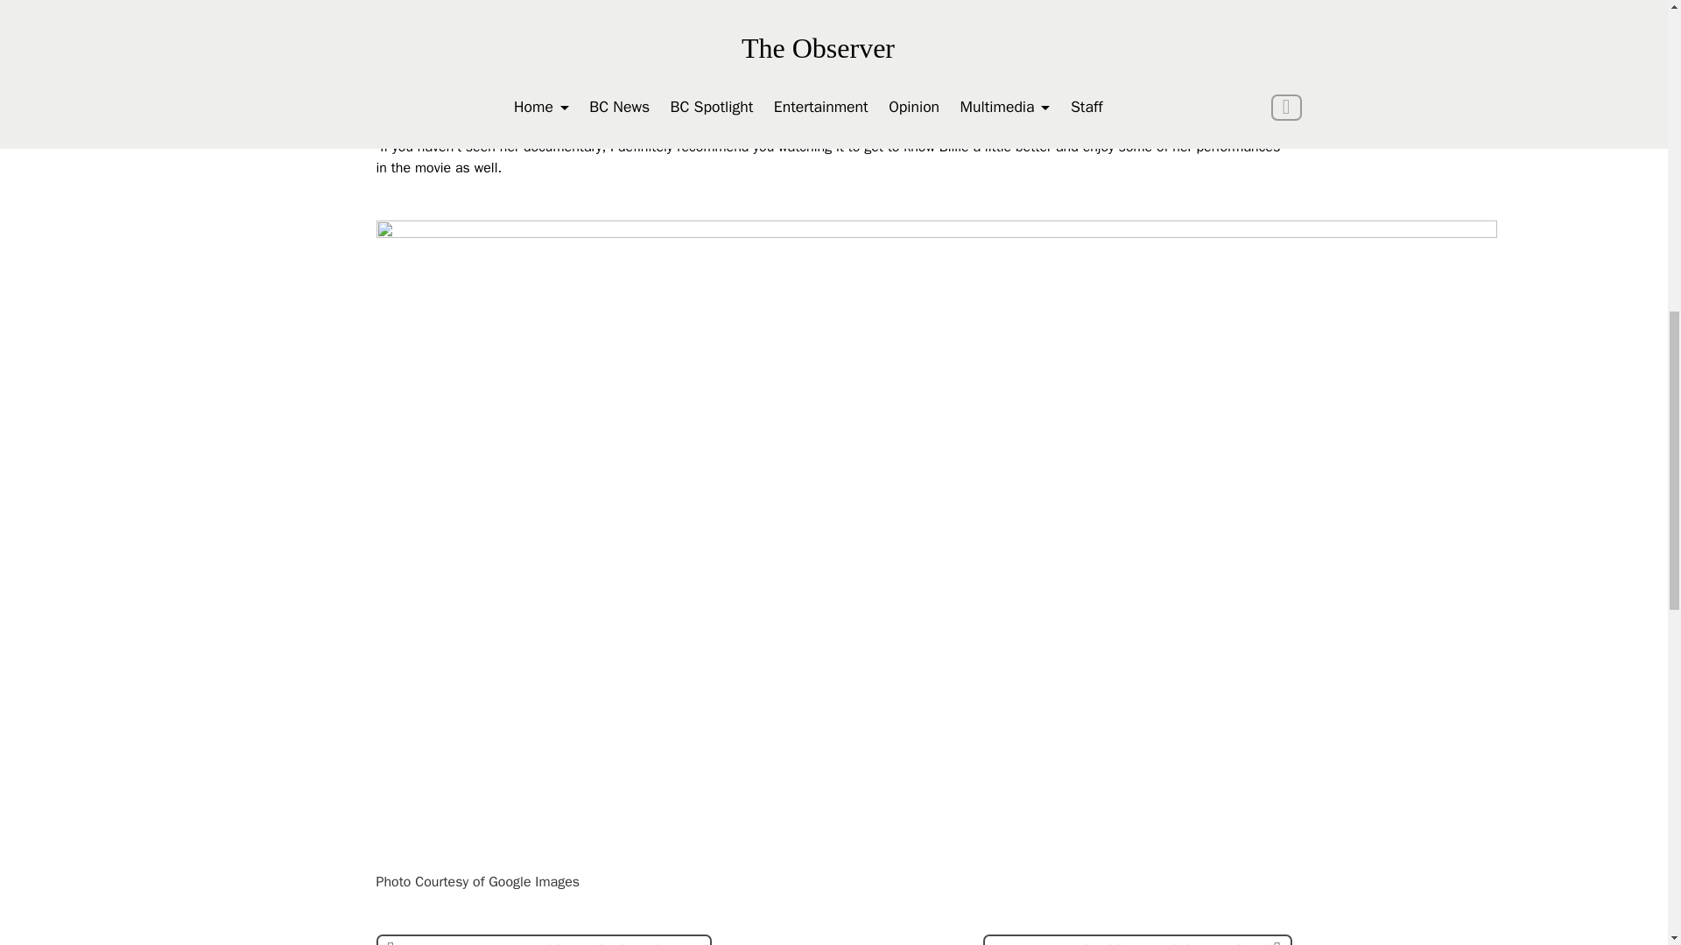  Describe the element at coordinates (545, 940) in the screenshot. I see `BRAIN INJURY AWARENESS DAY ON CAPITOL HILL` at that location.